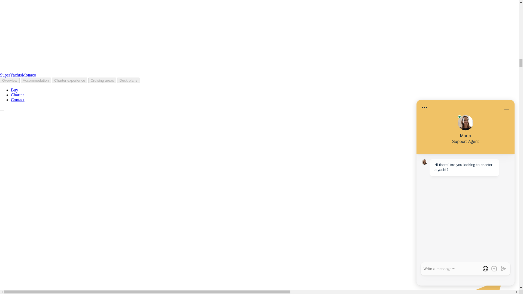 This screenshot has width=523, height=294. Describe the element at coordinates (128, 80) in the screenshot. I see `Deck plans` at that location.